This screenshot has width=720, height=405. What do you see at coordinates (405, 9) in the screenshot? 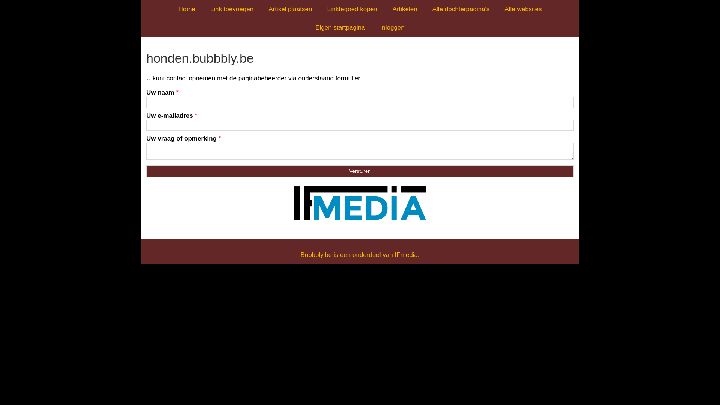
I see `Artikelen` at bounding box center [405, 9].